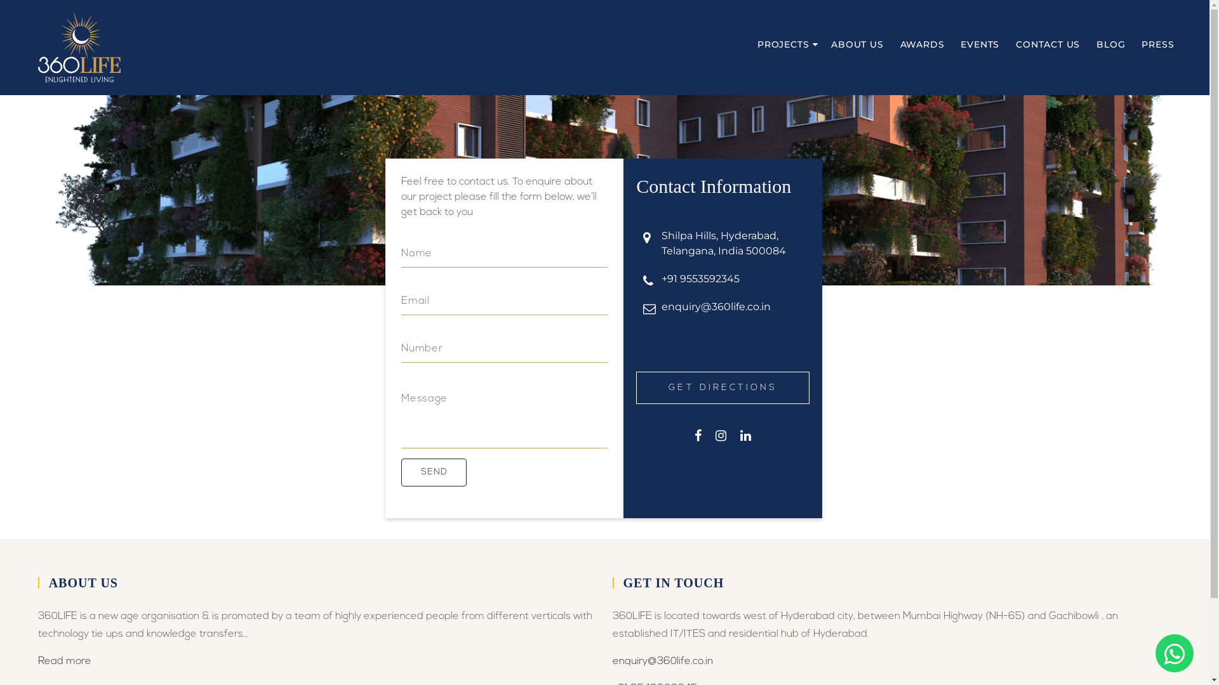 Image resolution: width=1219 pixels, height=685 pixels. What do you see at coordinates (1159, 44) in the screenshot?
I see `PRESS` at bounding box center [1159, 44].